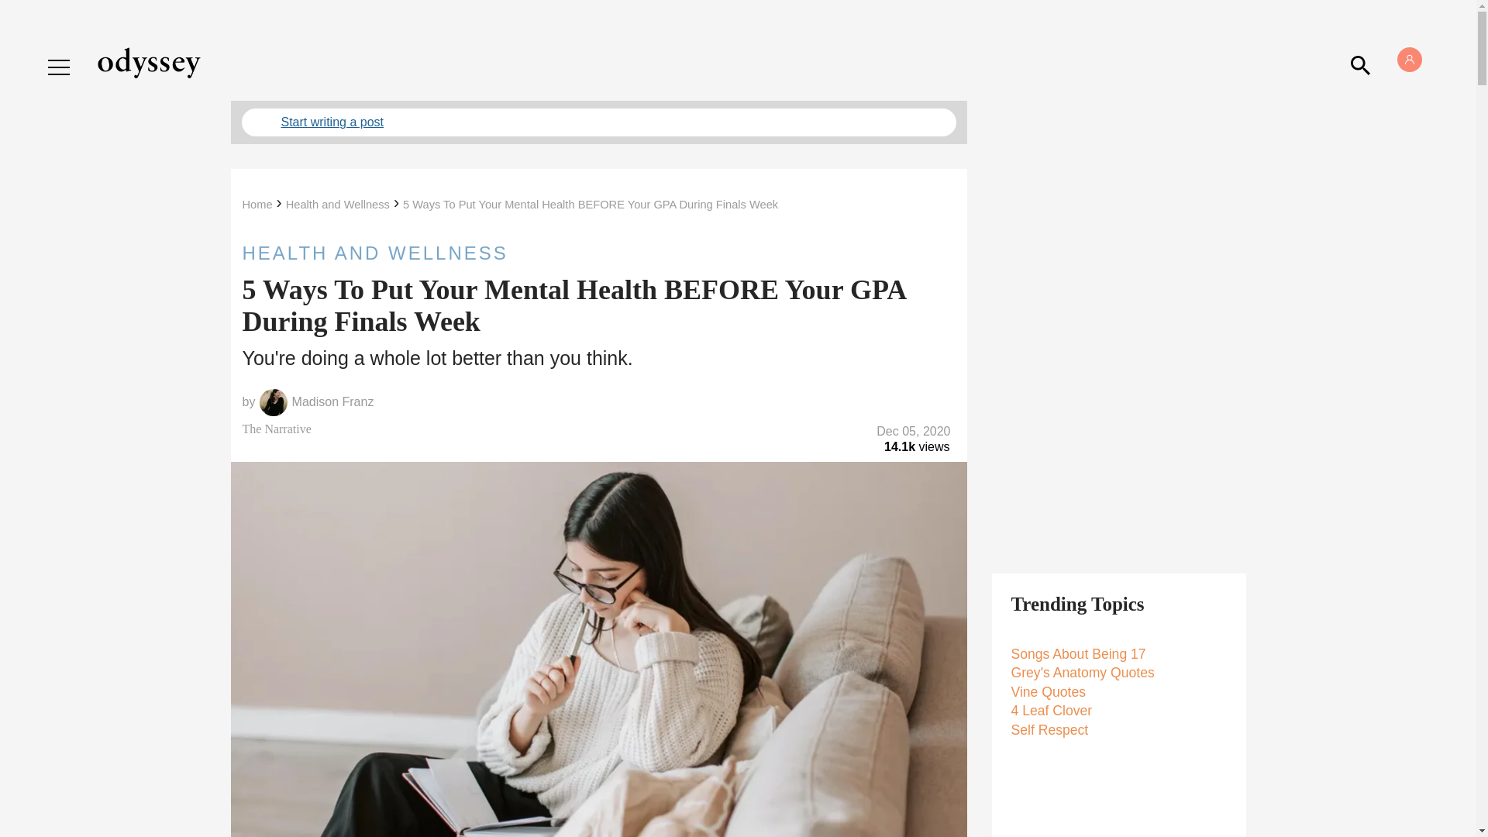  What do you see at coordinates (598, 122) in the screenshot?
I see `Start writing a post` at bounding box center [598, 122].